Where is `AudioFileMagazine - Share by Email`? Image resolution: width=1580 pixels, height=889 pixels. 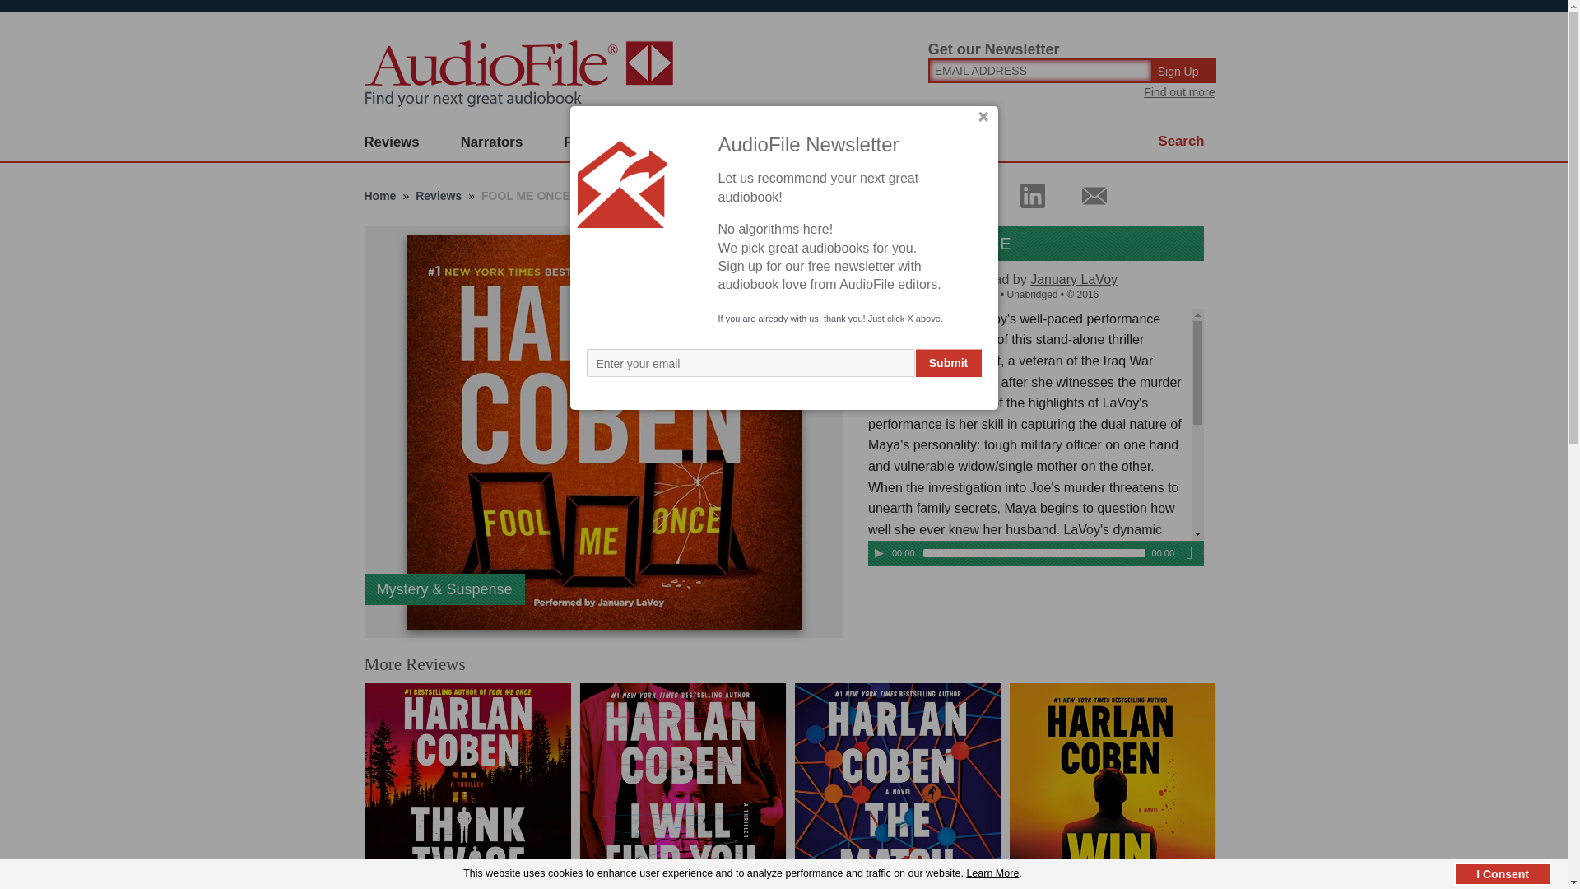
AudioFileMagazine - Share by Email is located at coordinates (1085, 196).